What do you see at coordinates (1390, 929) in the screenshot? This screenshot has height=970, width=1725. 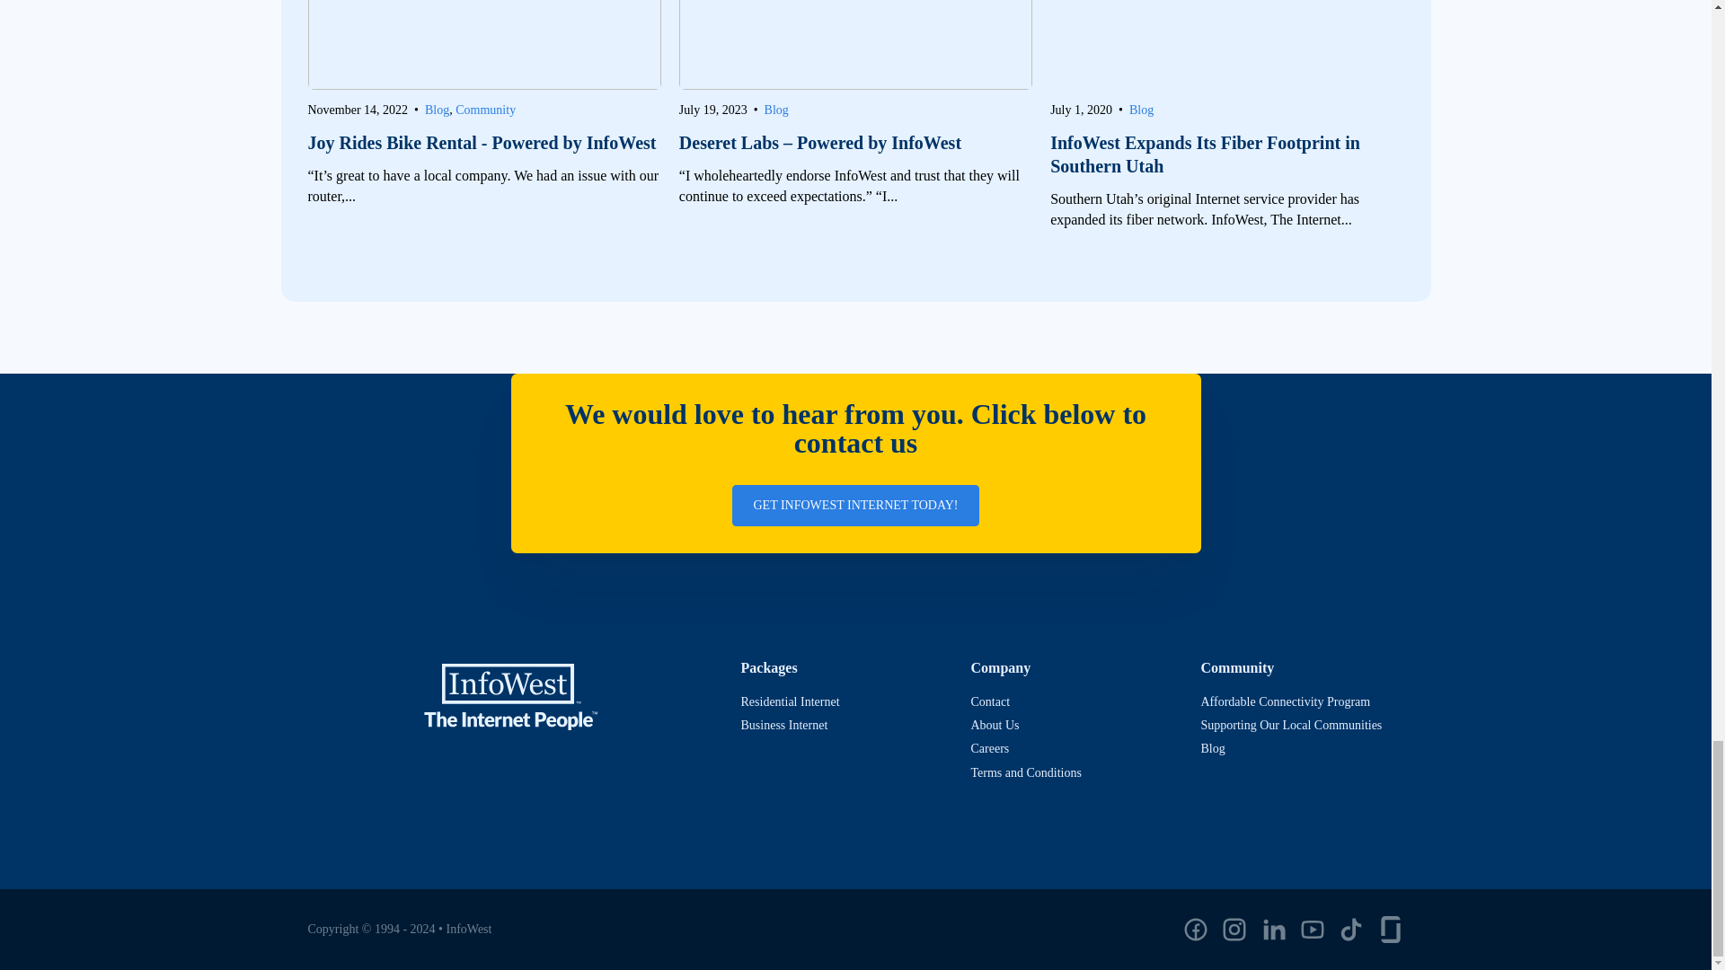 I see `Glassdoor icon` at bounding box center [1390, 929].